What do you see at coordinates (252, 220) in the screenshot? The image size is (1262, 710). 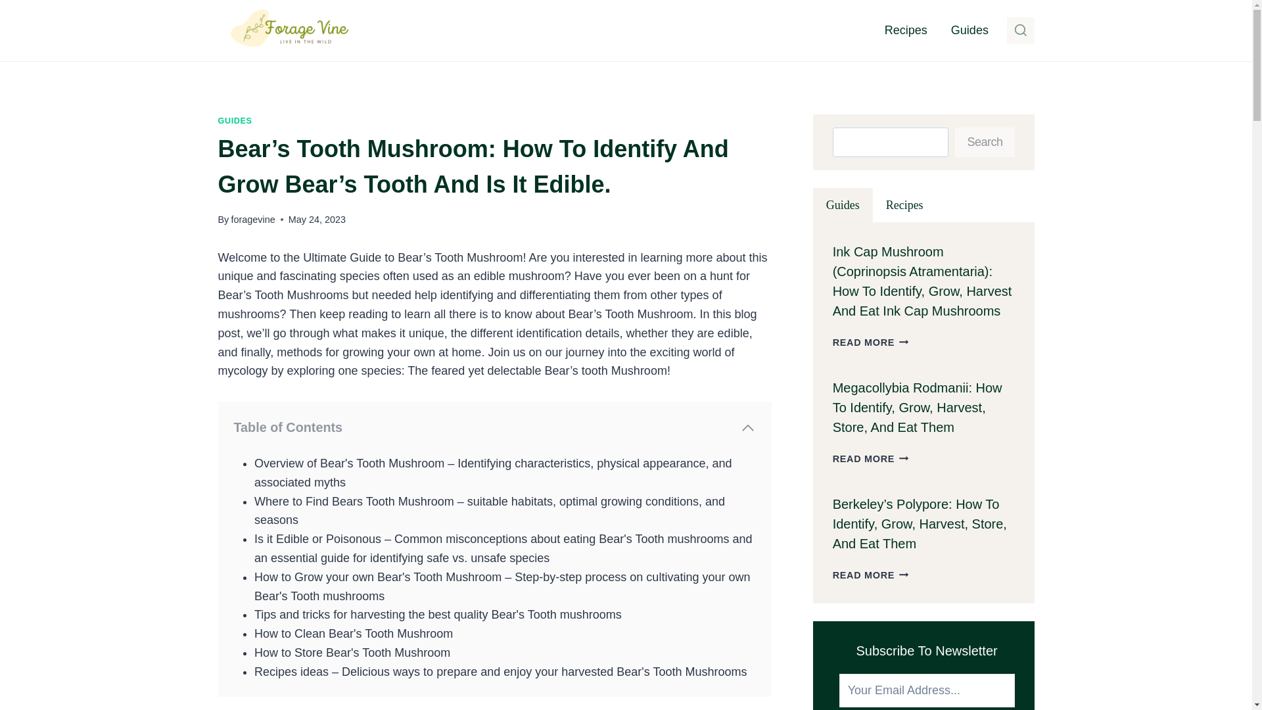 I see `foragevine` at bounding box center [252, 220].